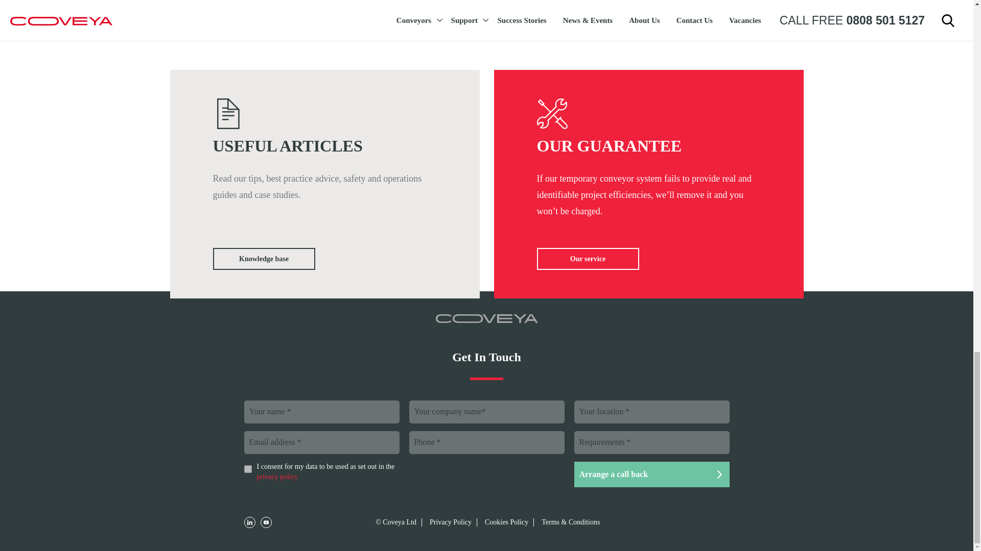  I want to click on 1, so click(248, 468).